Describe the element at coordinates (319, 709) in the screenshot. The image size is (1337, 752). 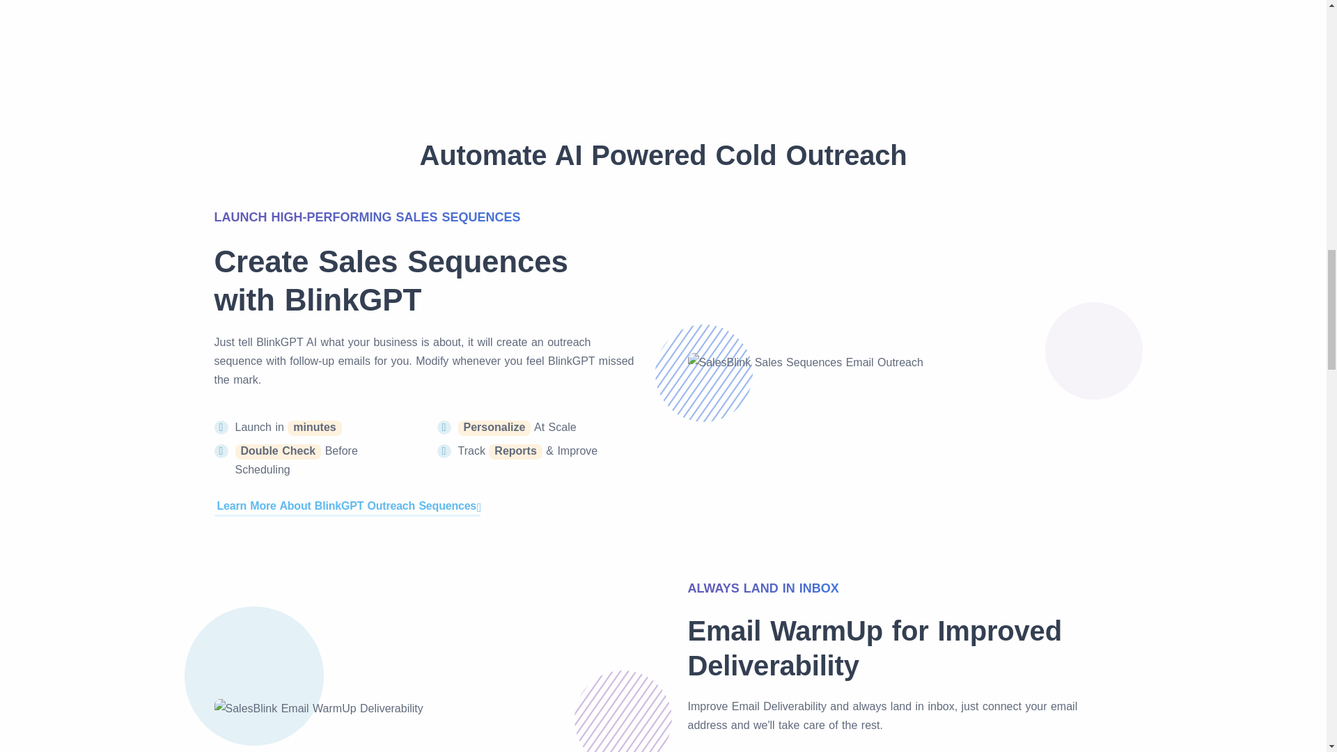
I see `SalesBlink Email WarmUp Deliverability` at that location.